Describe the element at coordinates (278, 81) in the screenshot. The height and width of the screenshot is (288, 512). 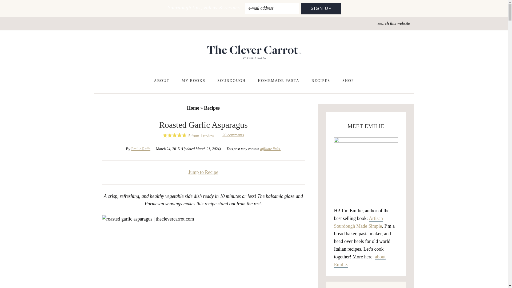
I see `HOMEMADE PASTA` at that location.